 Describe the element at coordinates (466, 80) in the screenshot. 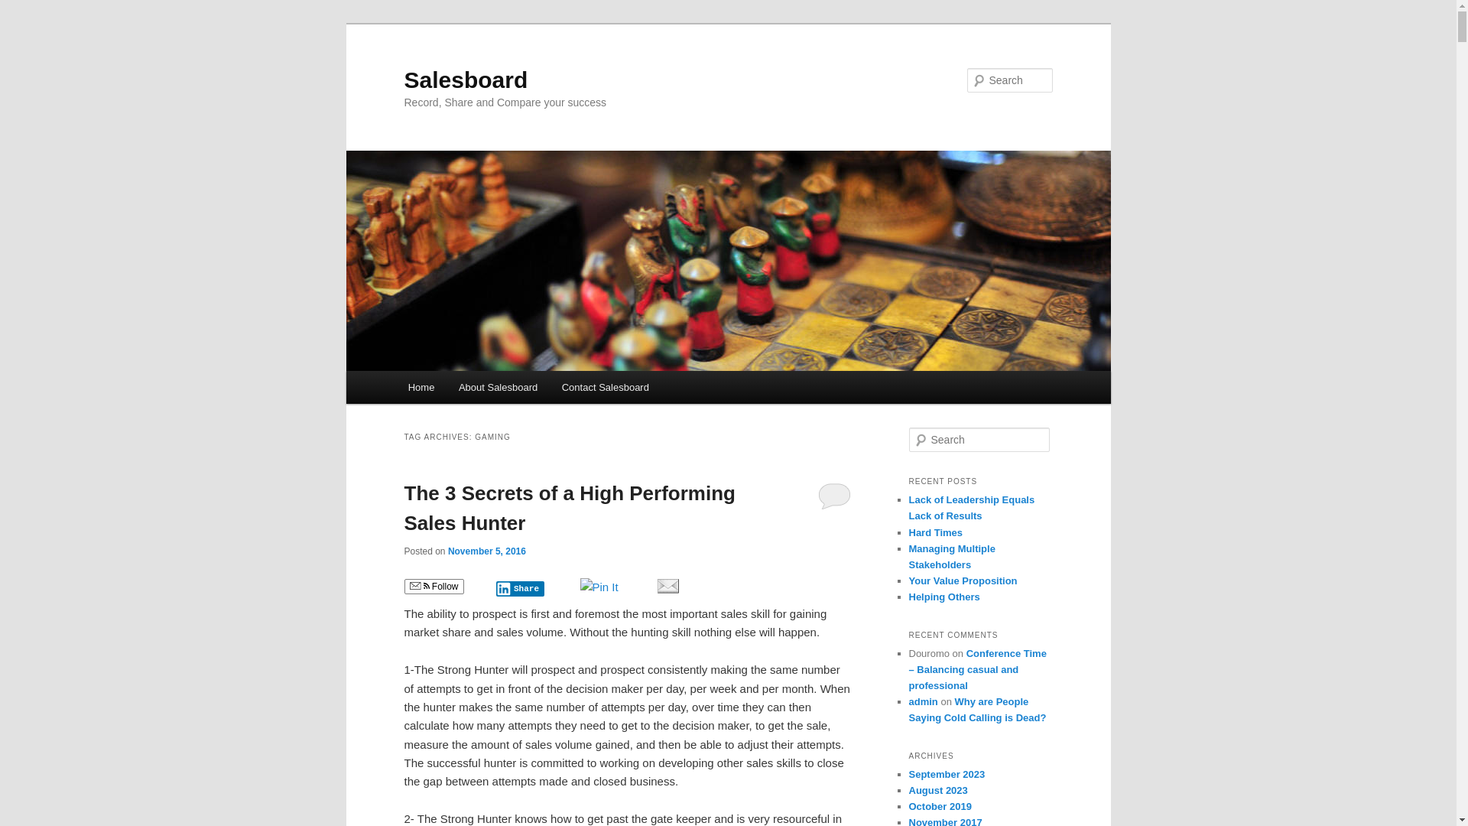

I see `Salesboard` at that location.